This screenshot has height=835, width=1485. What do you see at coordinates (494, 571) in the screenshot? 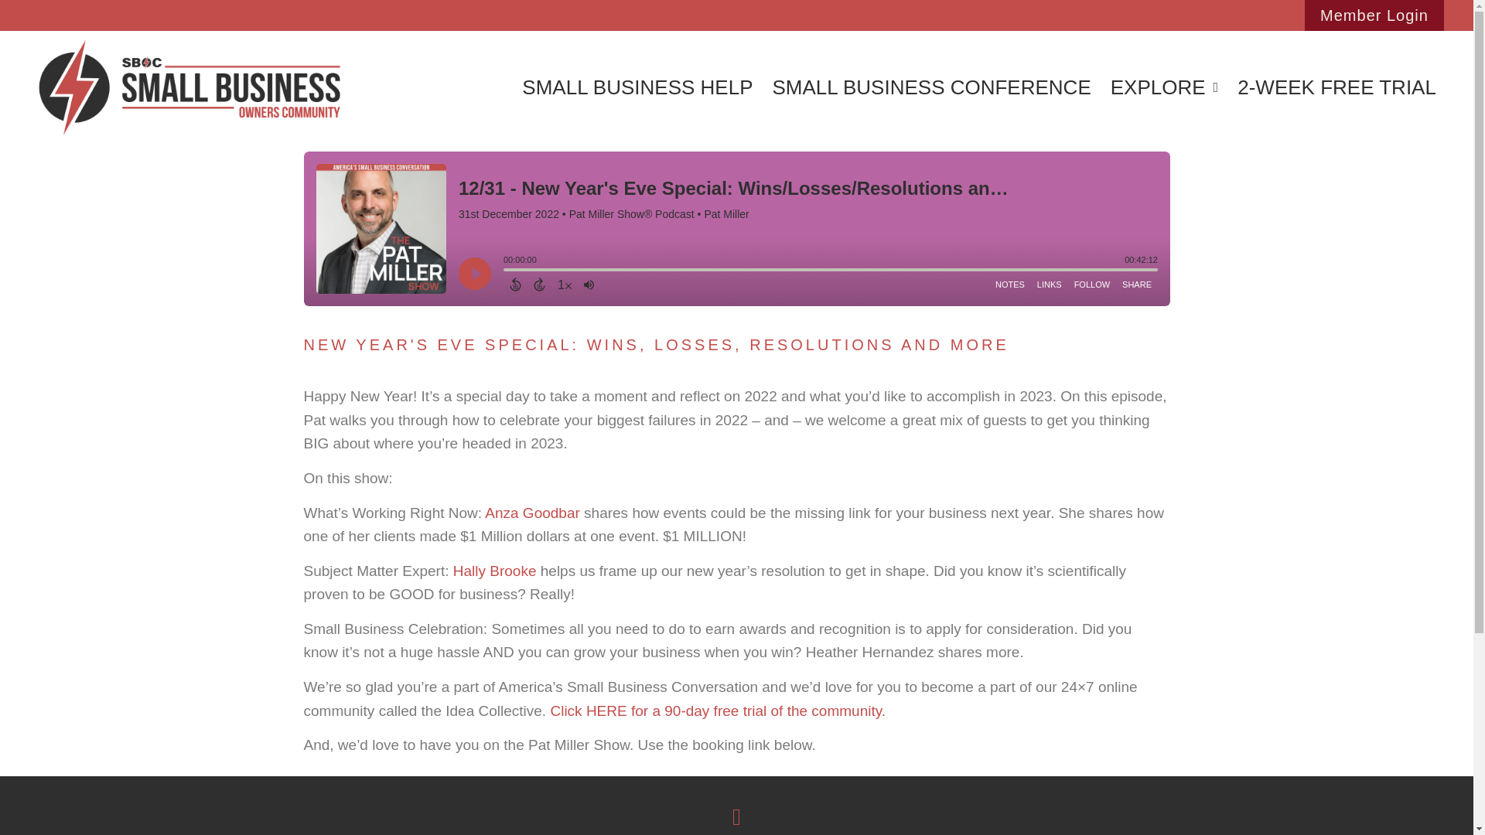
I see `Hally Brooke` at bounding box center [494, 571].